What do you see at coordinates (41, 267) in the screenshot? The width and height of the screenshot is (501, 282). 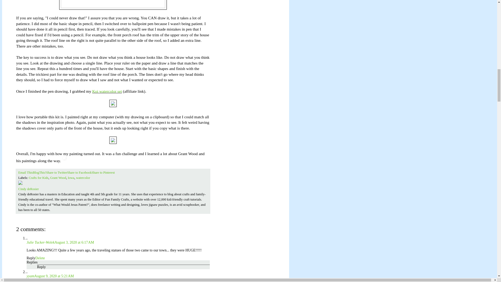 I see `Reply` at bounding box center [41, 267].